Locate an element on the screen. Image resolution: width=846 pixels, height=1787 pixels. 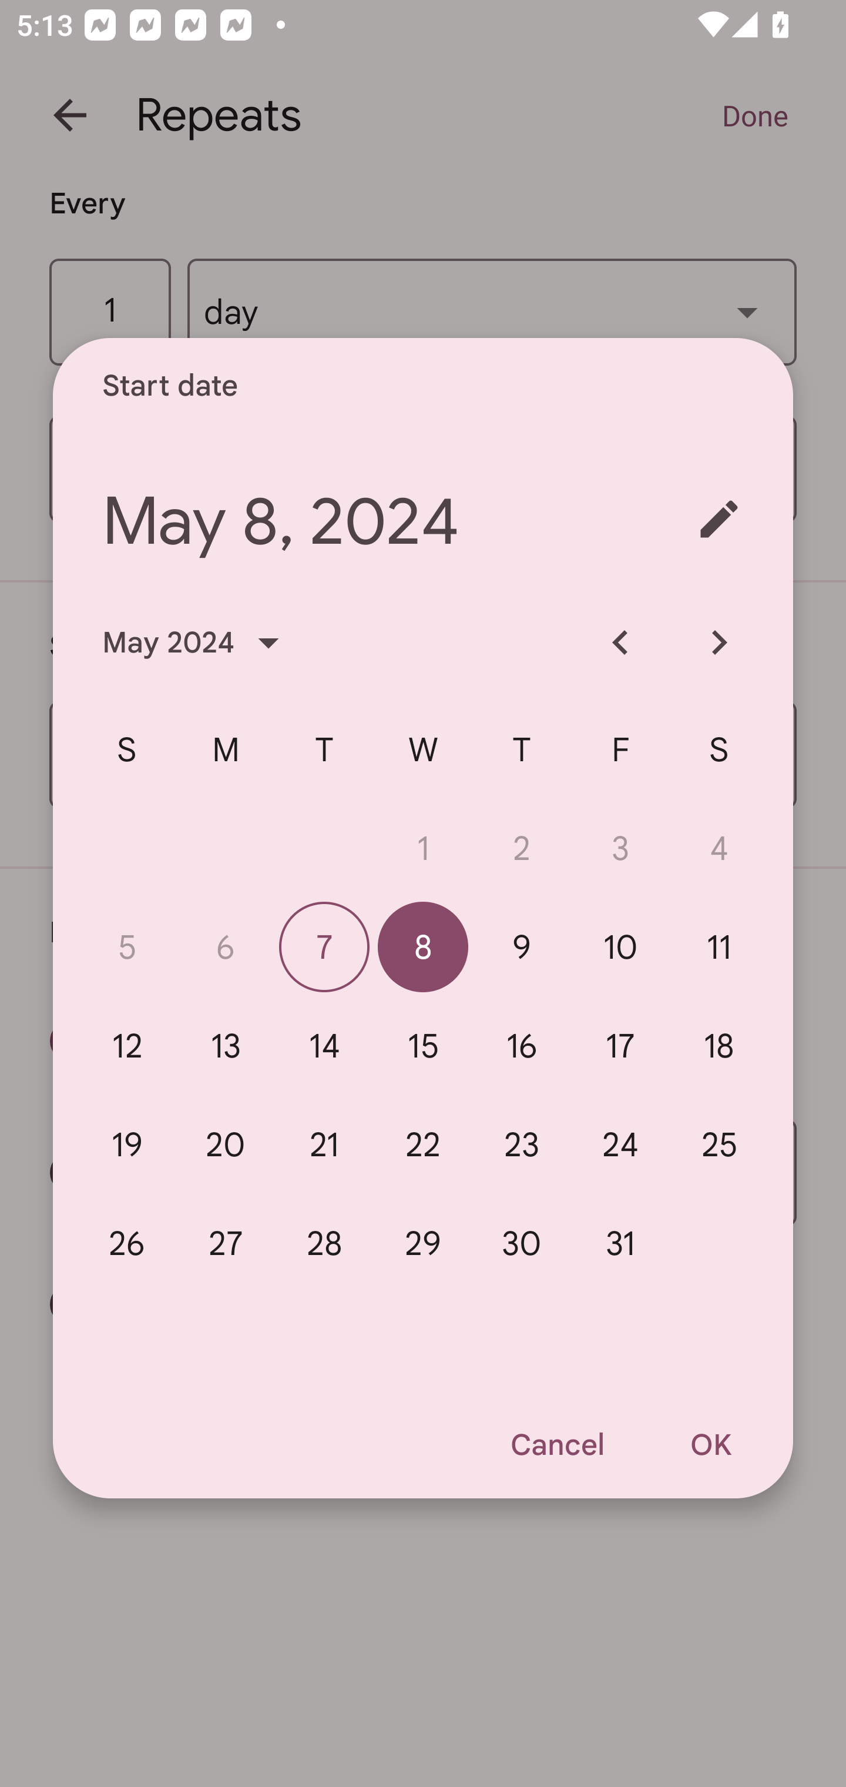
12 Sunday, May 12 is located at coordinates (127, 1046).